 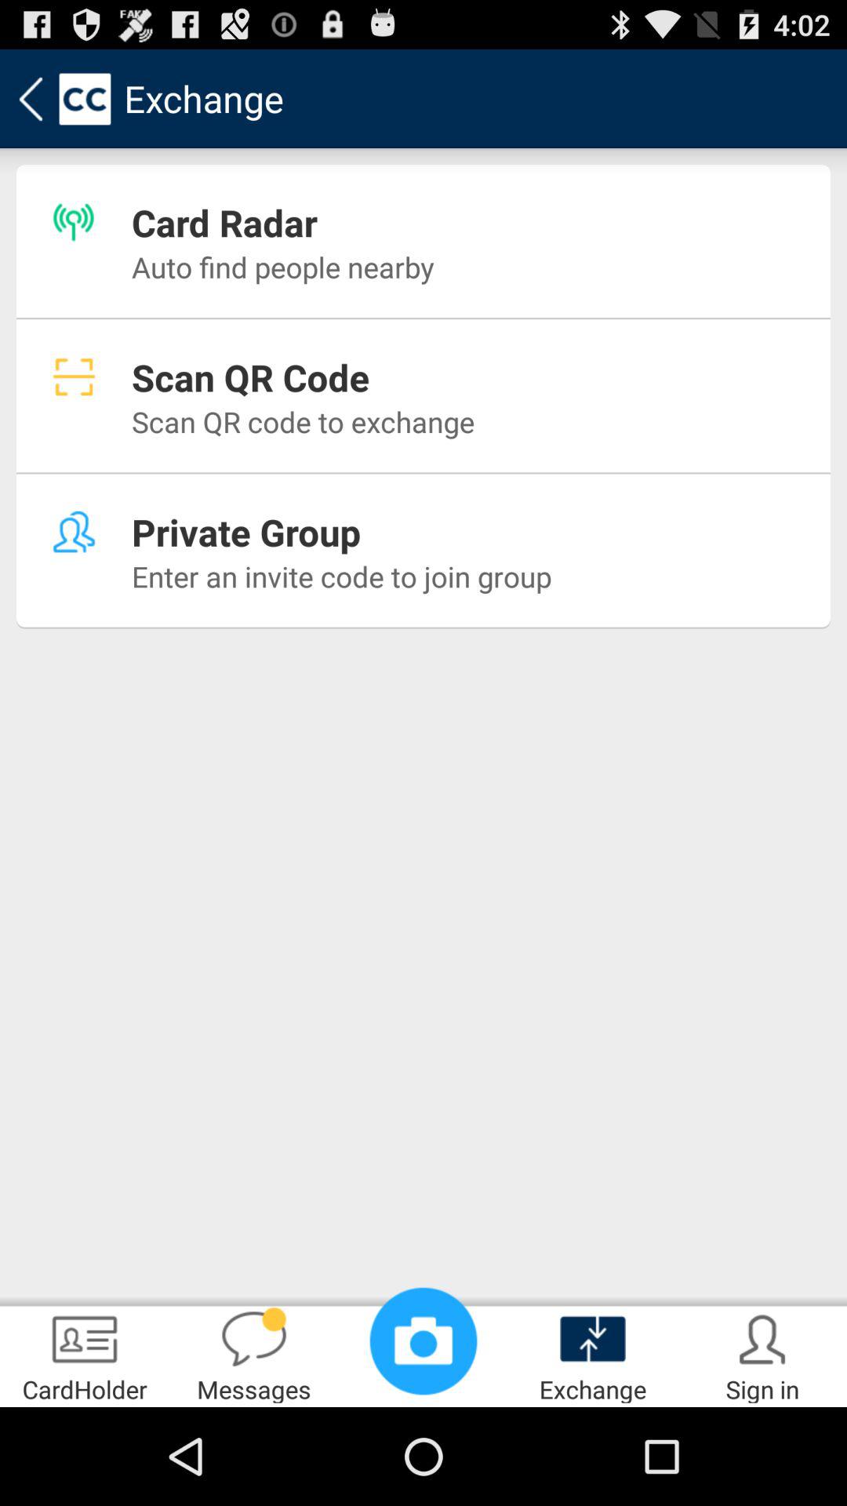 I want to click on open the item to the left of exchange icon, so click(x=423, y=1341).